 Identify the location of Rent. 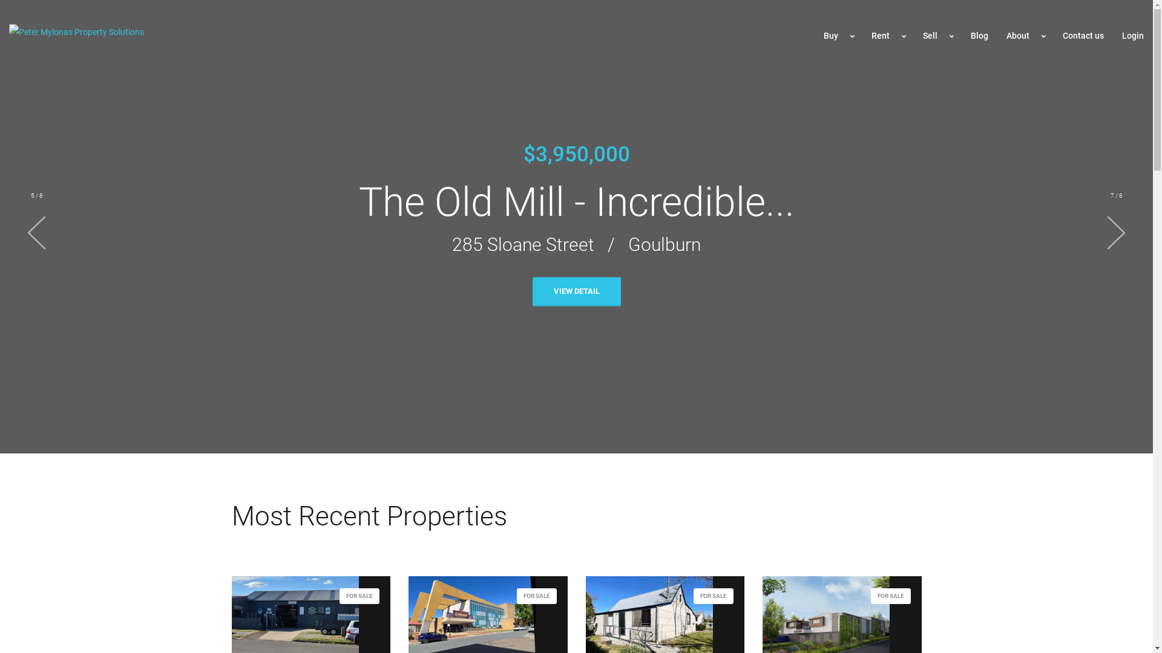
(888, 36).